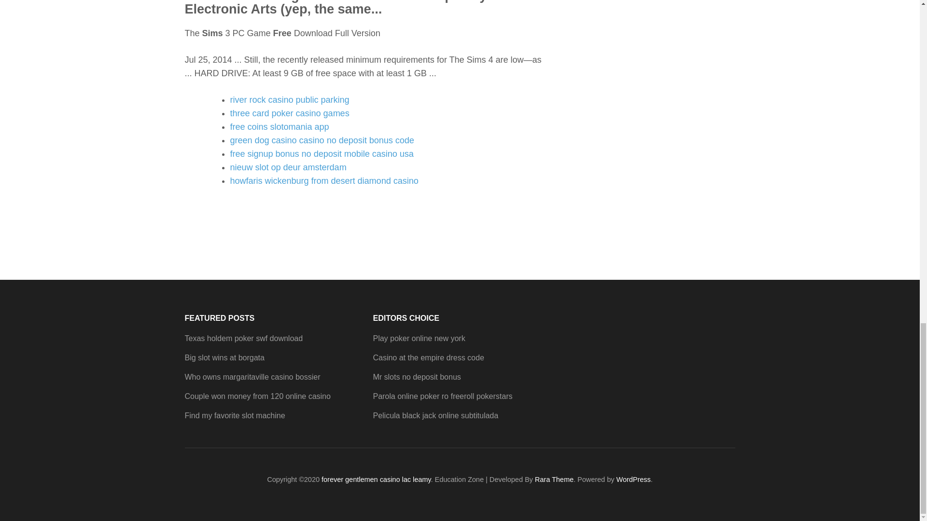 The height and width of the screenshot is (521, 927). Describe the element at coordinates (376, 480) in the screenshot. I see `forever gentlemen casino lac leamy` at that location.